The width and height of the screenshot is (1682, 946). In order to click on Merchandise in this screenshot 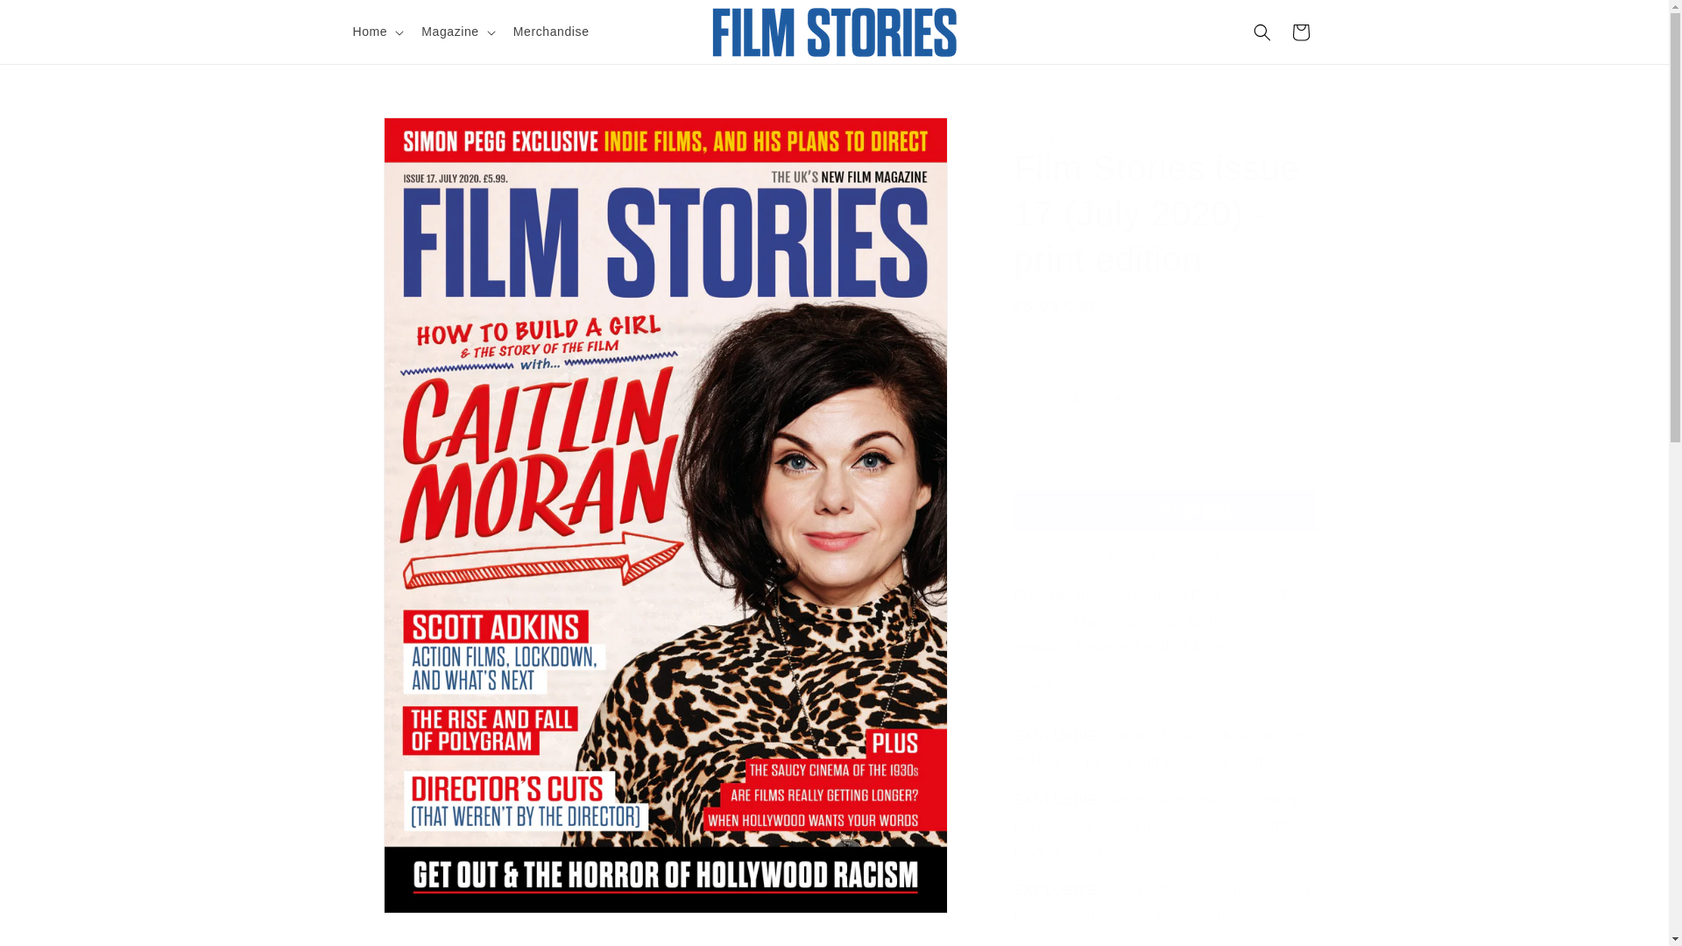, I will do `click(552, 32)`.